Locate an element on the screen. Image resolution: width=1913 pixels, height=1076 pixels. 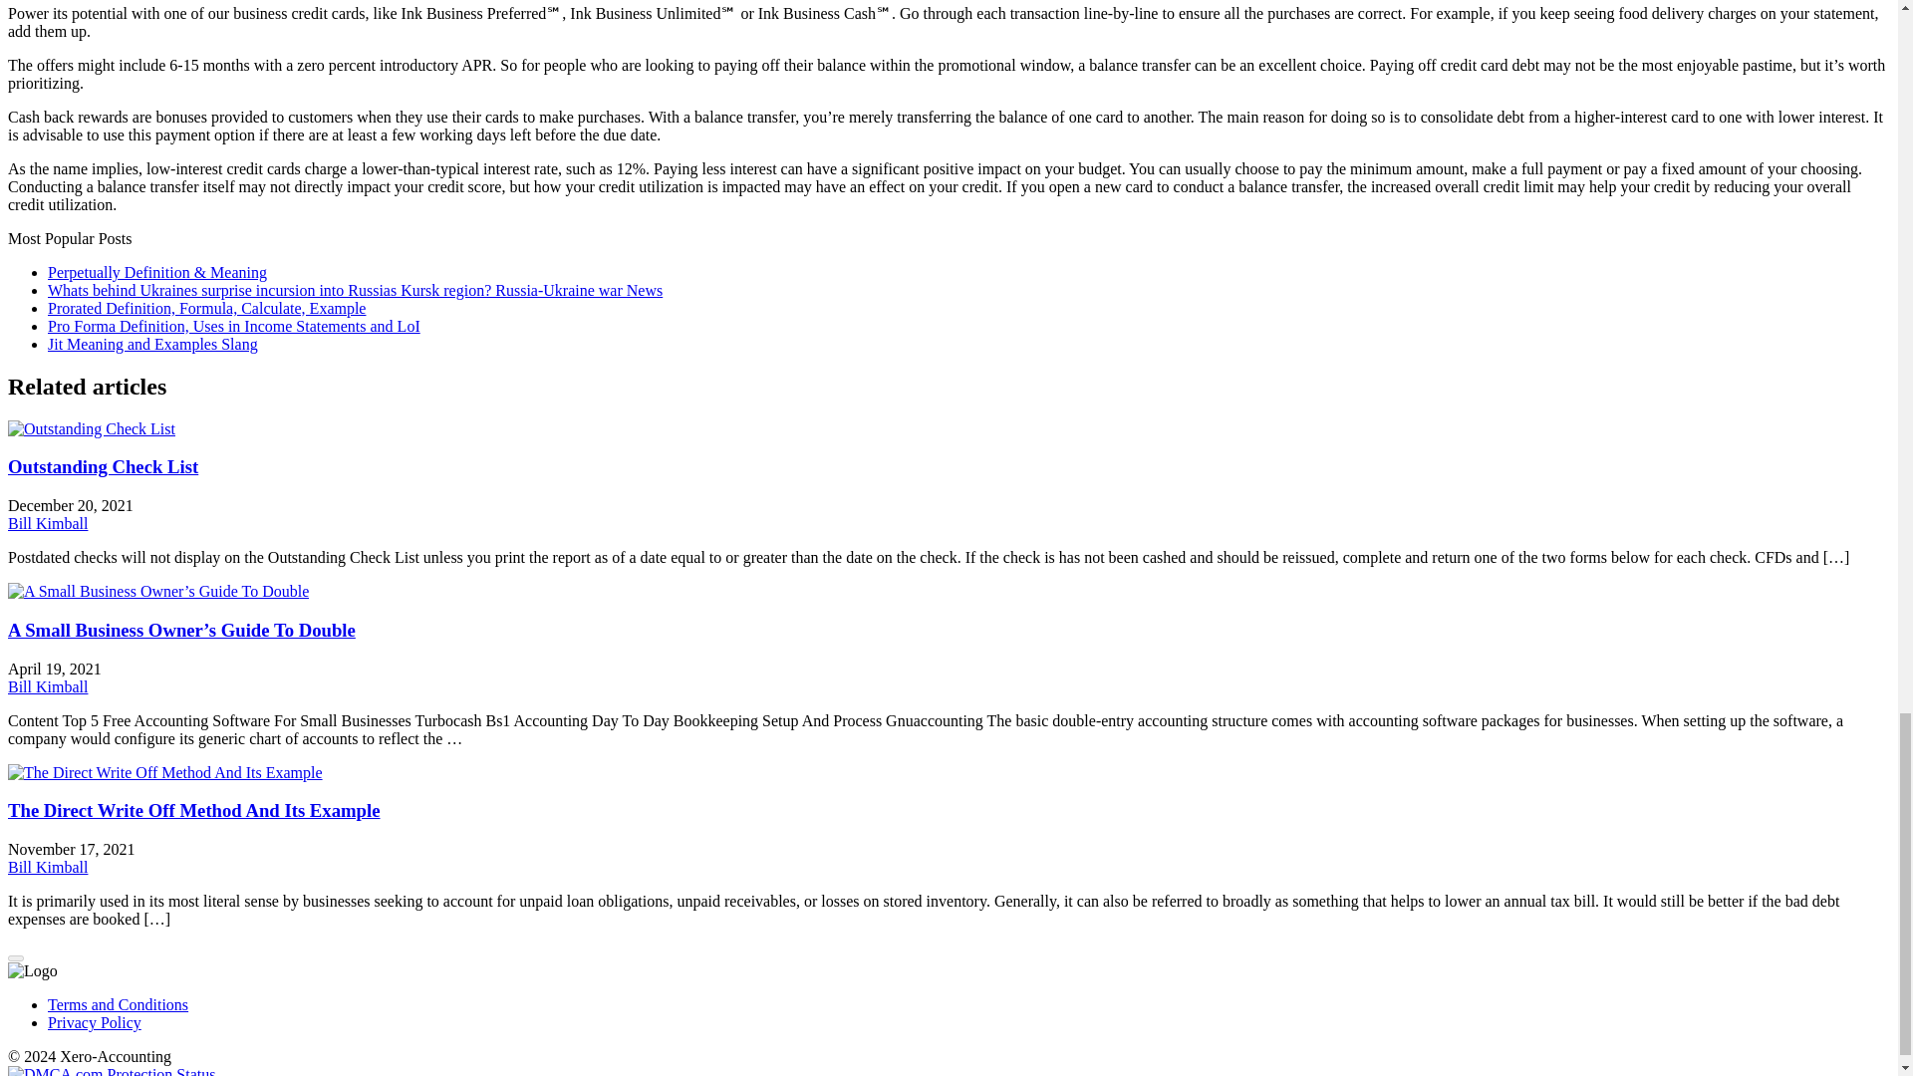
Privacy Policy is located at coordinates (95, 1022).